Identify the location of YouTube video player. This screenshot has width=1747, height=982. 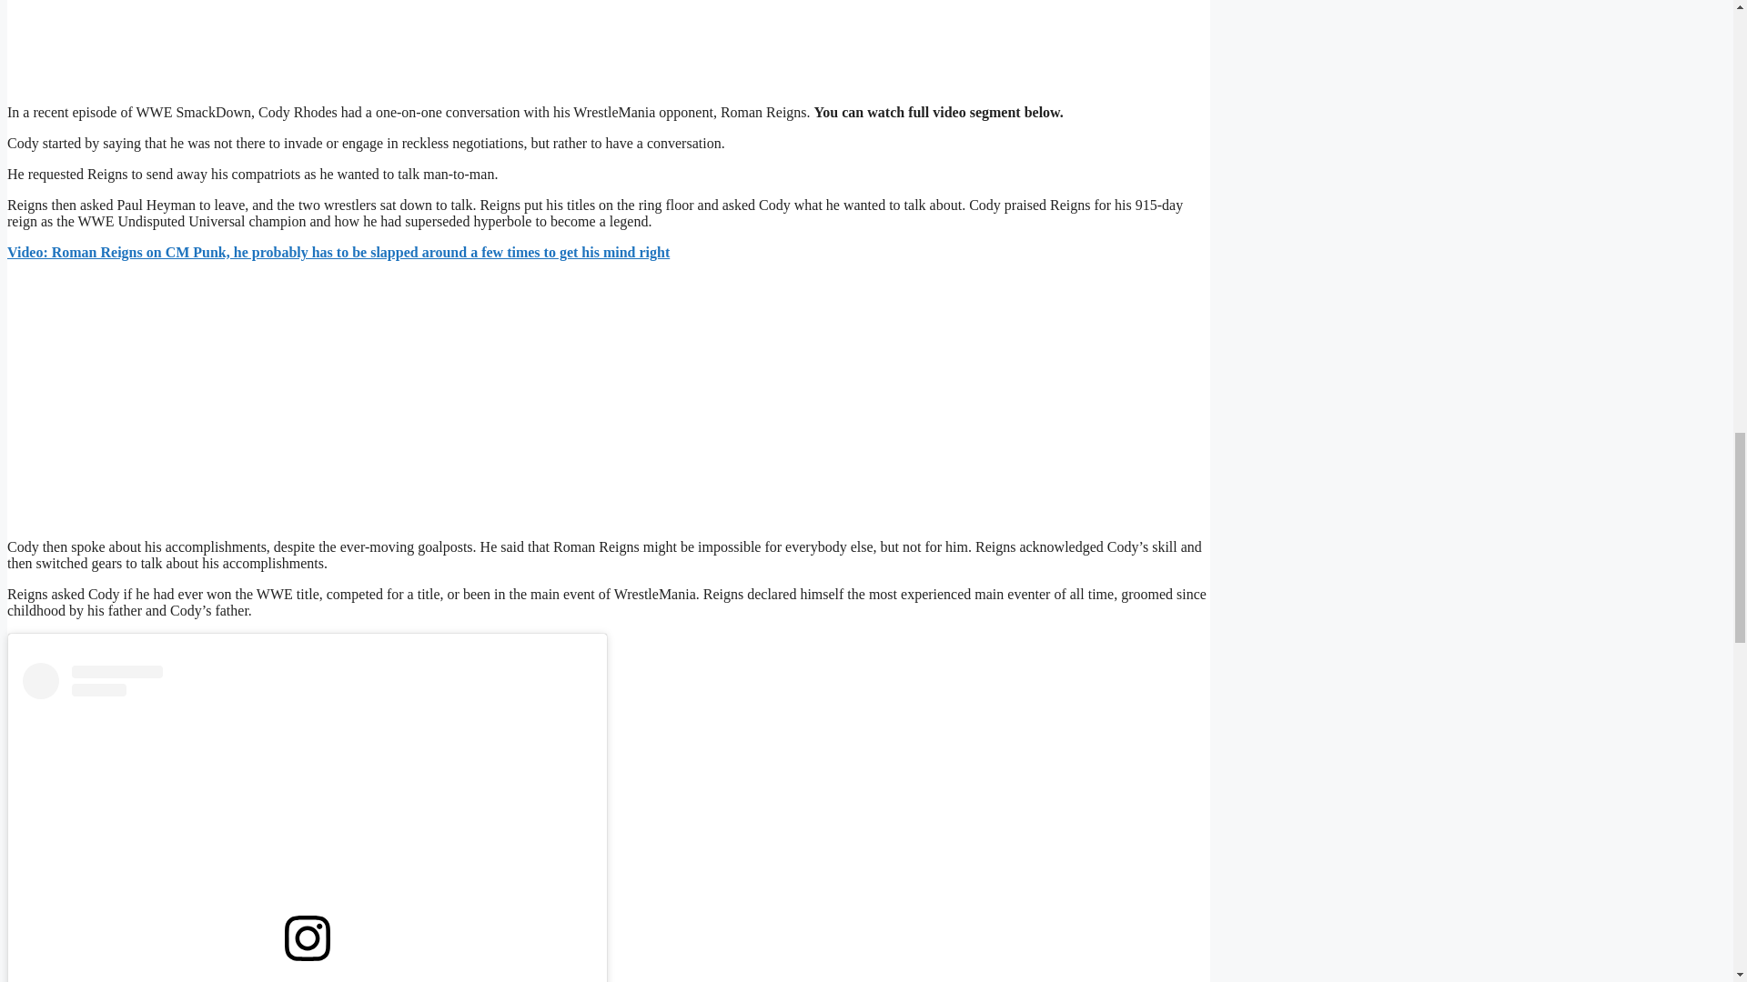
(225, 398).